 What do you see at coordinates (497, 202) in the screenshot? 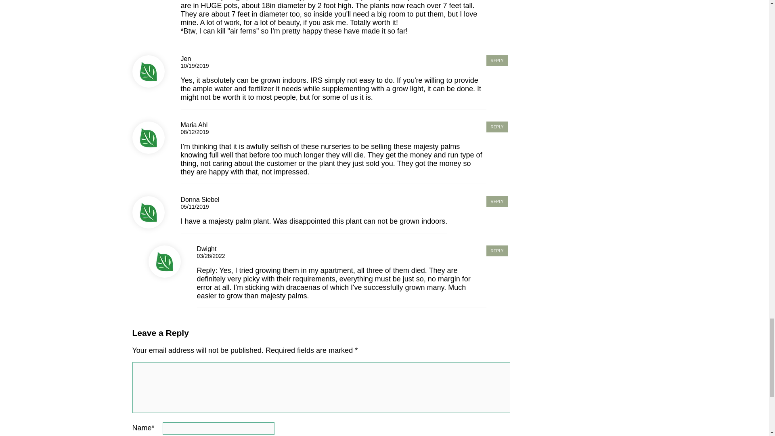
I see `REPLY` at bounding box center [497, 202].